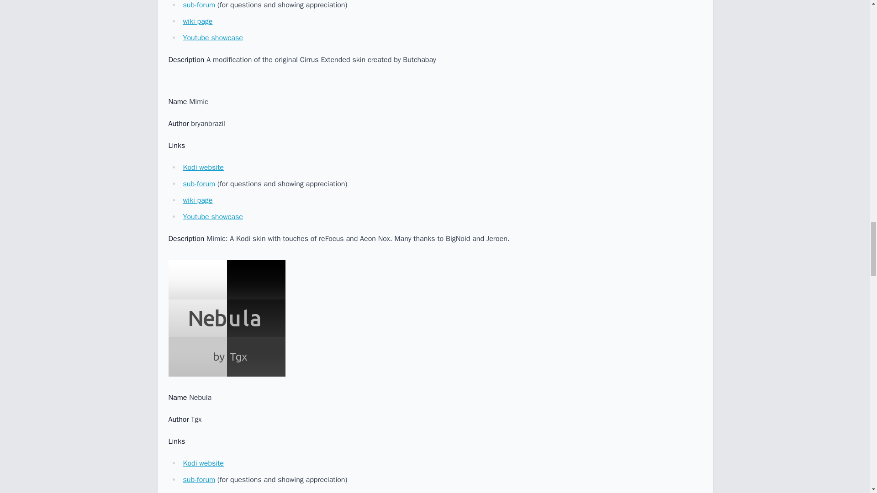 This screenshot has height=493, width=877. I want to click on sub-forum, so click(198, 184).